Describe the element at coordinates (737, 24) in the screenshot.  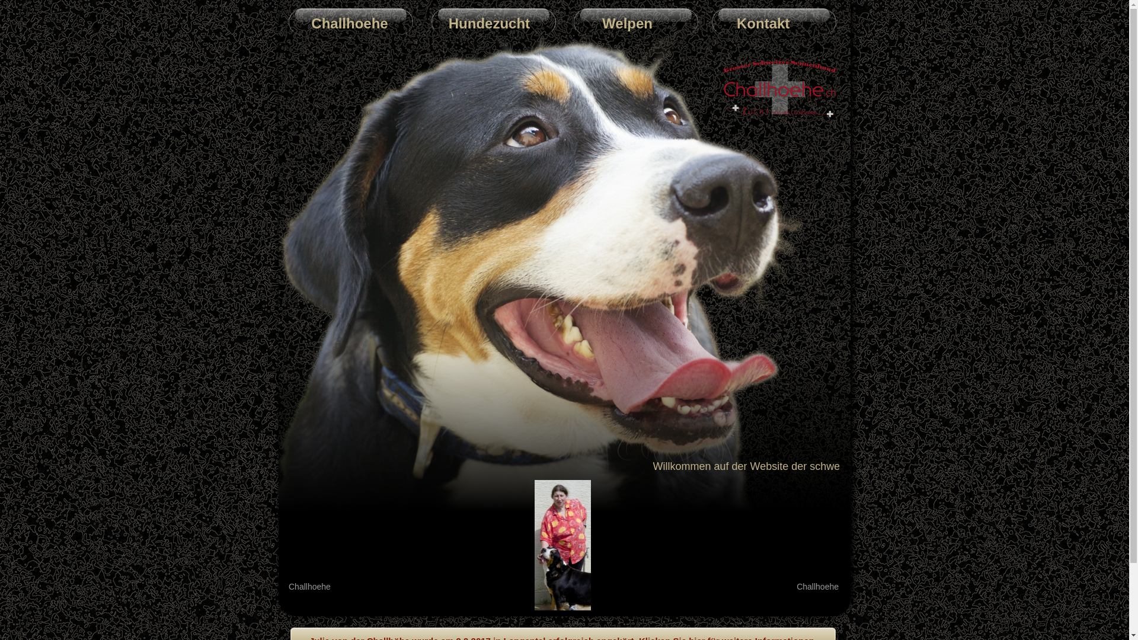
I see `             Kontakt` at that location.